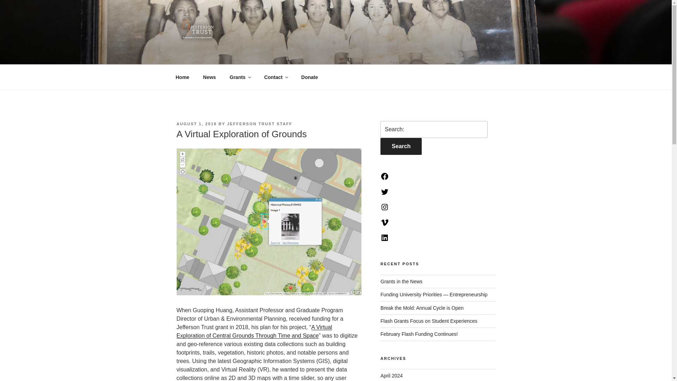 The width and height of the screenshot is (677, 381). I want to click on Twitter, so click(384, 194).